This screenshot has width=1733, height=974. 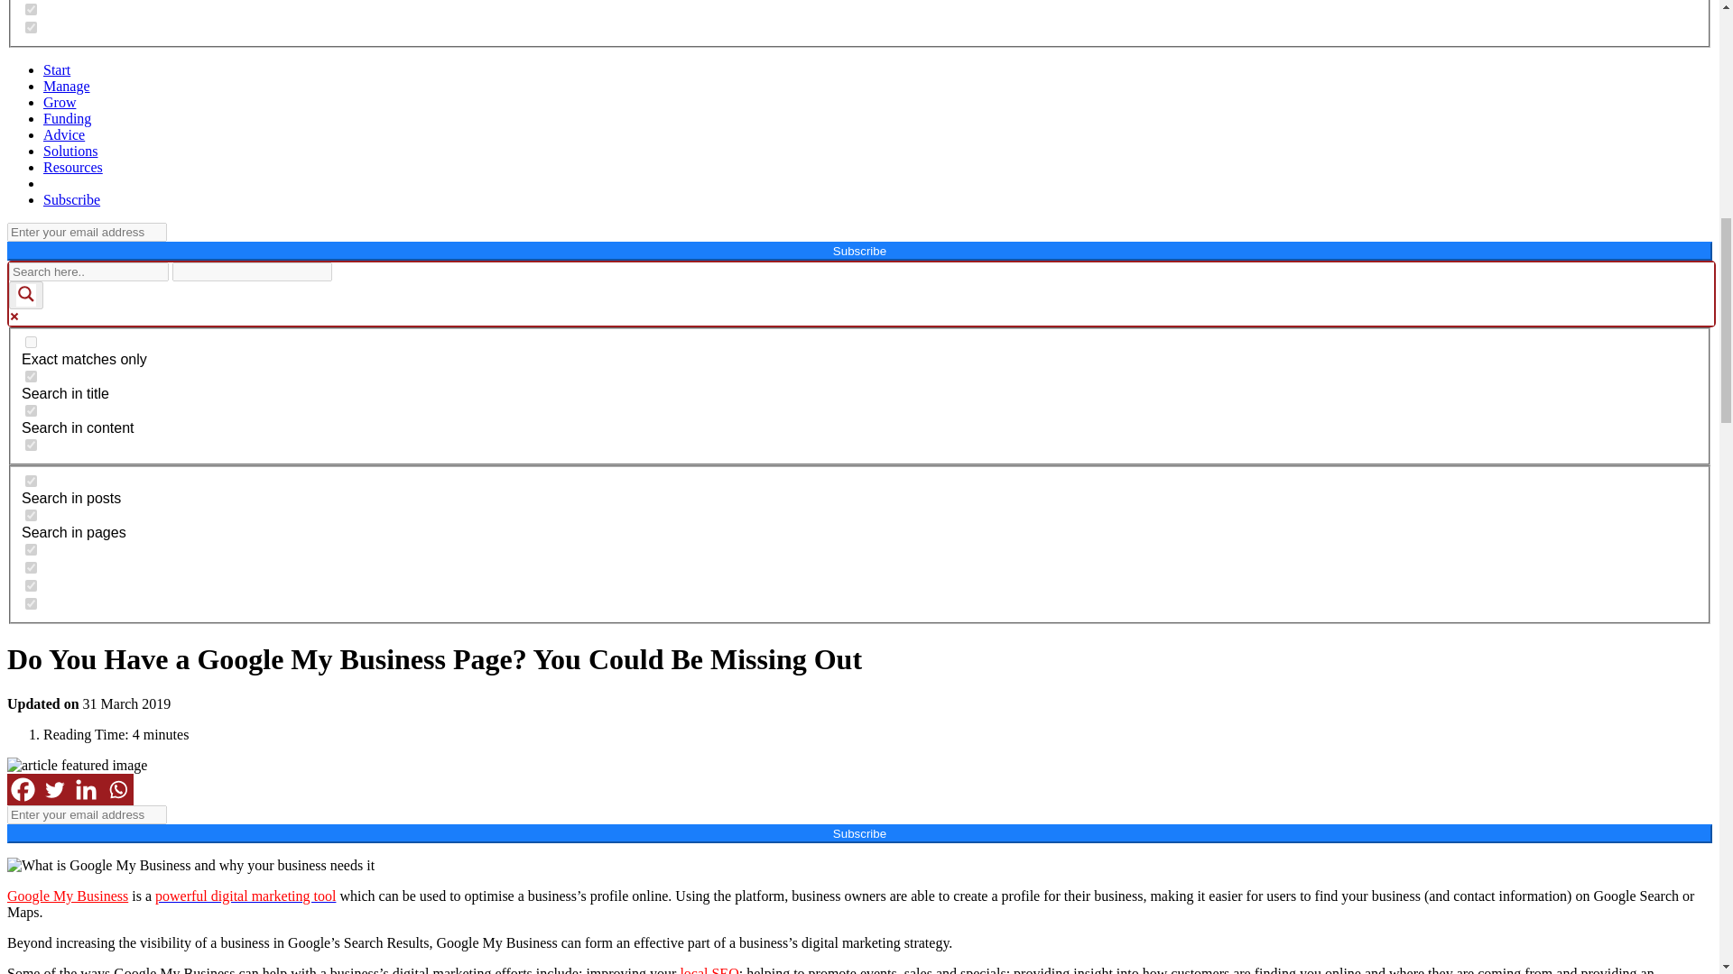 I want to click on Grow, so click(x=60, y=102).